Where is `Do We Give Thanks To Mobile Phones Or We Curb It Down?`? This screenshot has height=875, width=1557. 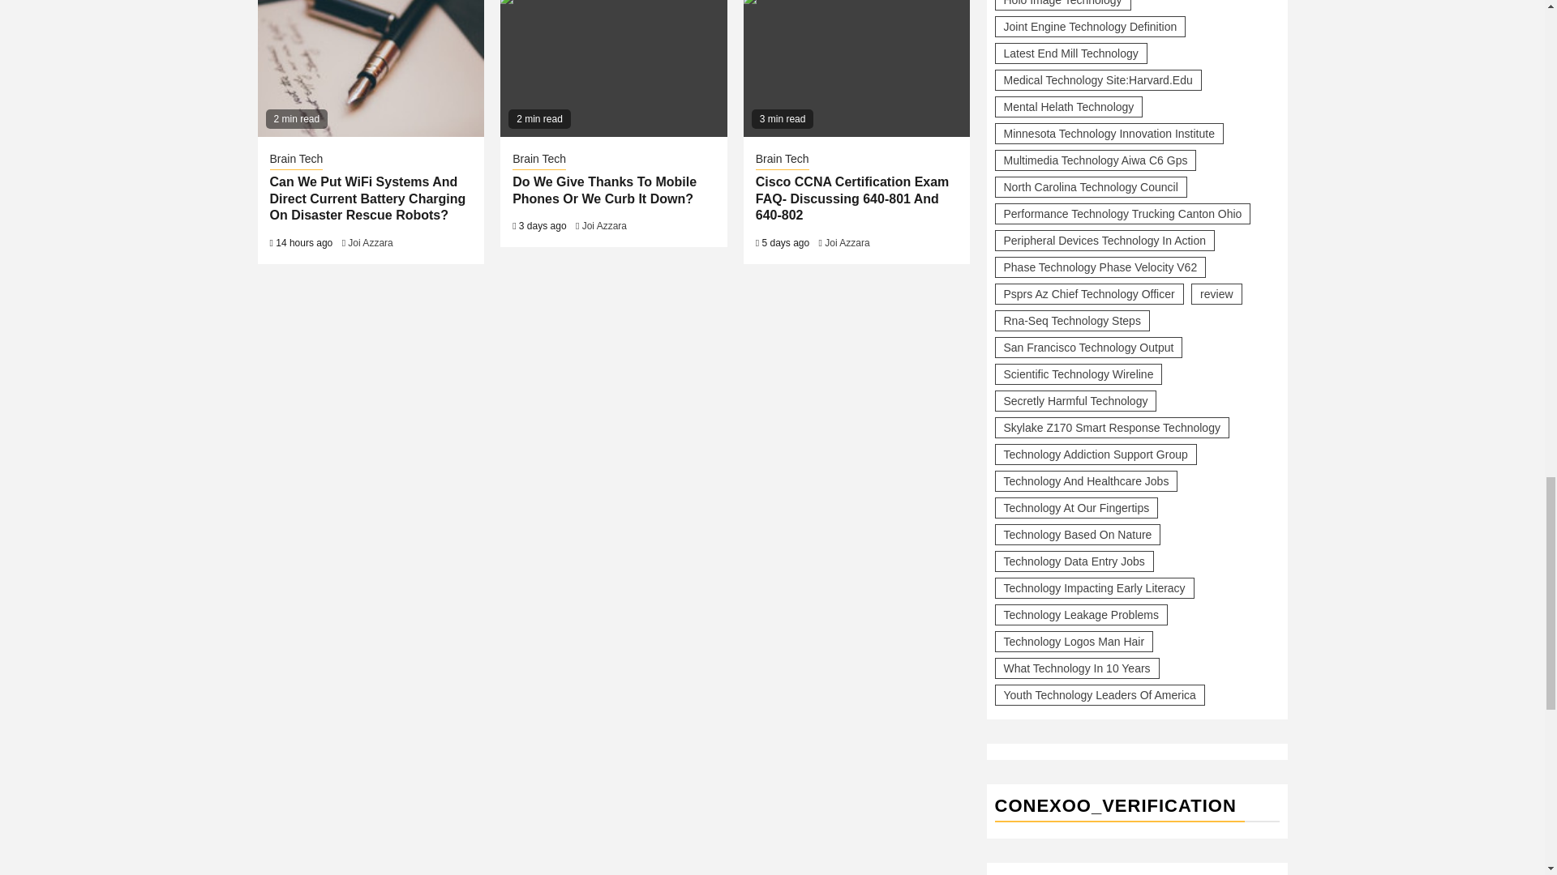 Do We Give Thanks To Mobile Phones Or We Curb It Down? is located at coordinates (613, 68).